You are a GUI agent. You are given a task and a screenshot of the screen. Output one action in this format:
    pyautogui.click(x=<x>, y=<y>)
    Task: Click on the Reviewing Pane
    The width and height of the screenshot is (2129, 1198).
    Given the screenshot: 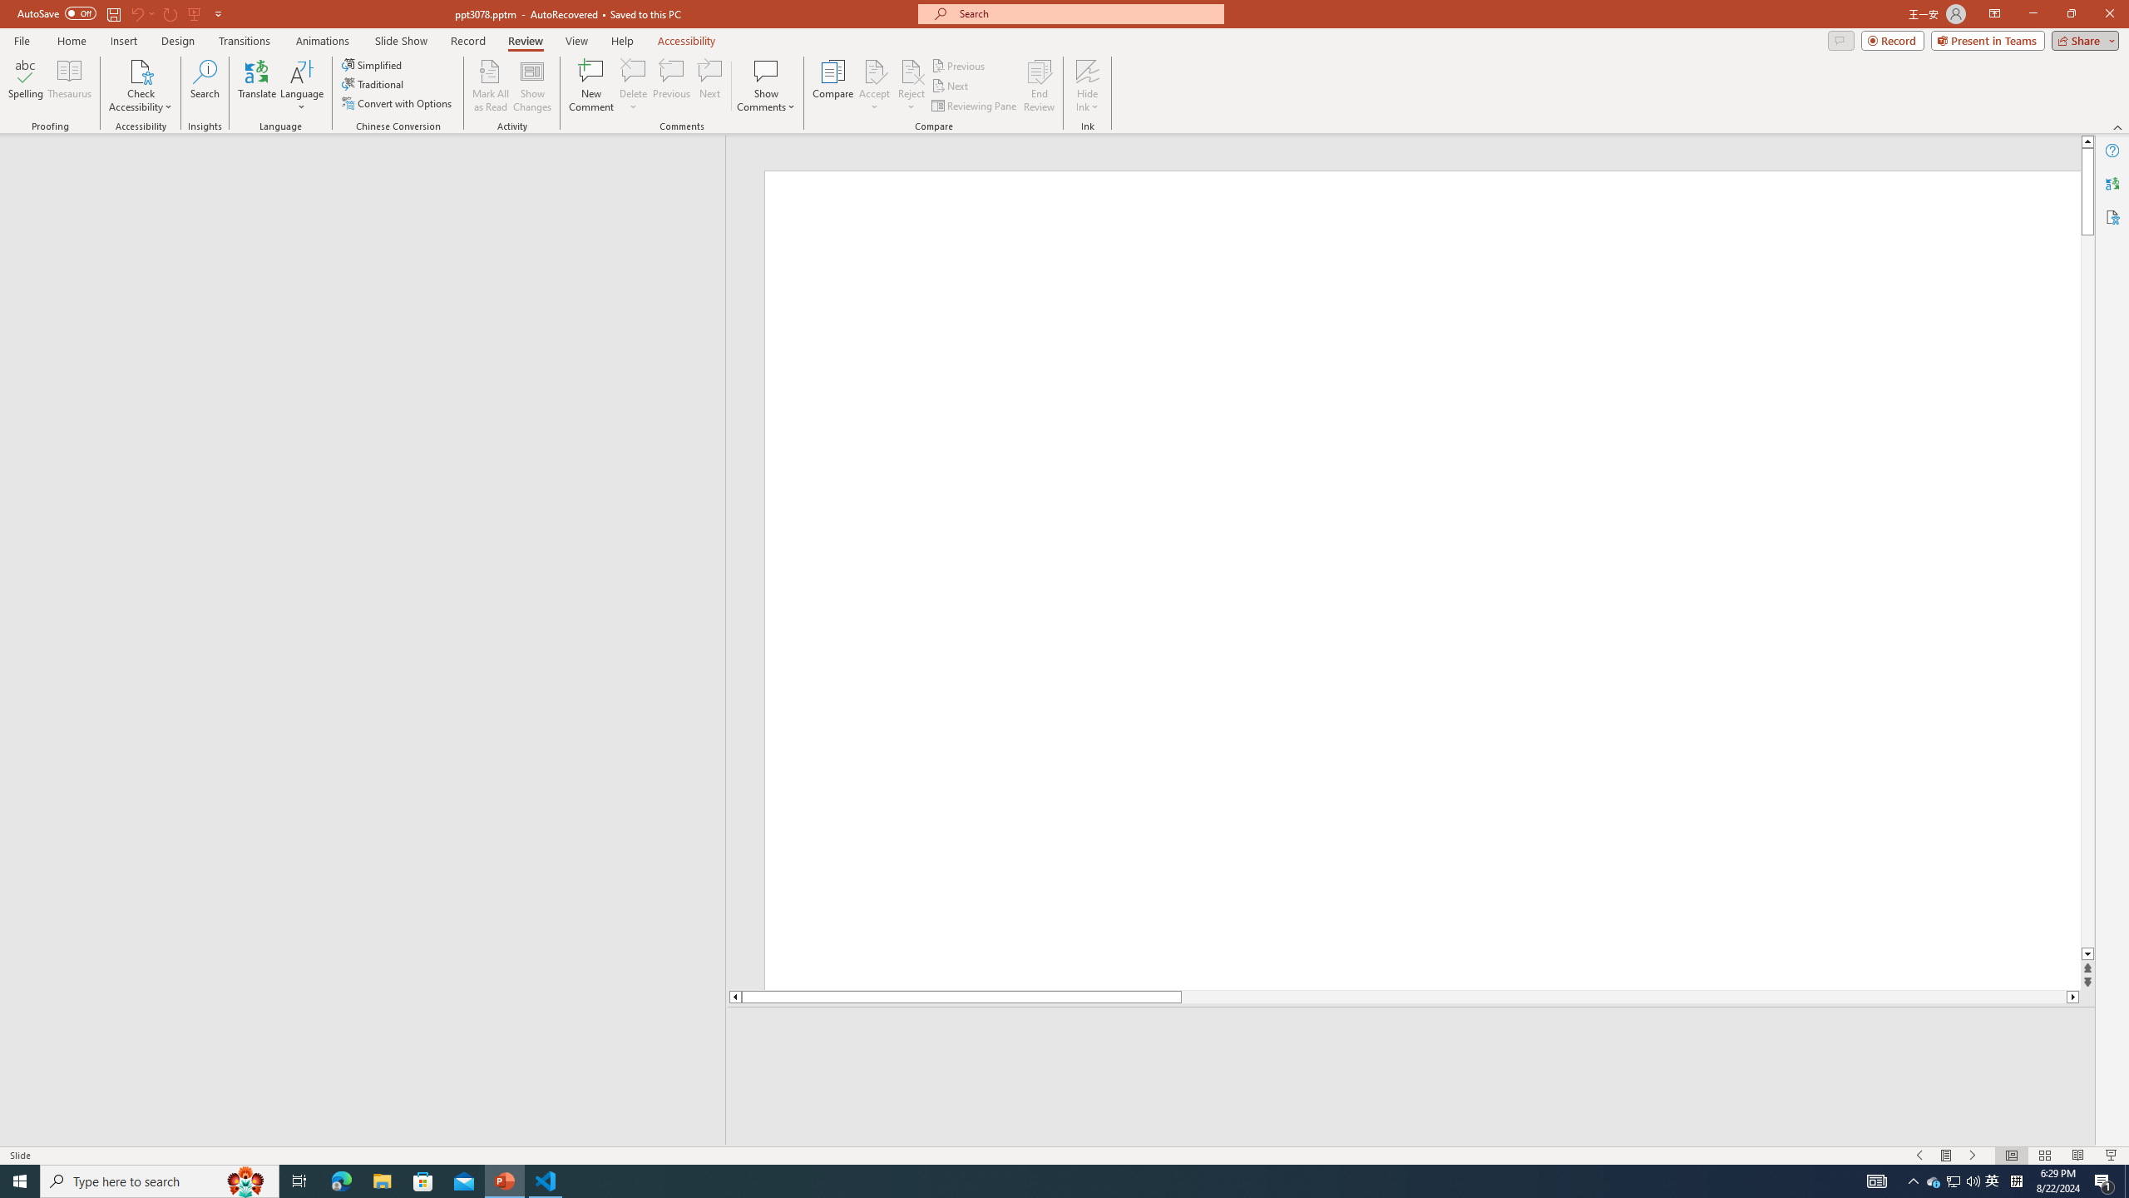 What is the action you would take?
    pyautogui.click(x=975, y=106)
    